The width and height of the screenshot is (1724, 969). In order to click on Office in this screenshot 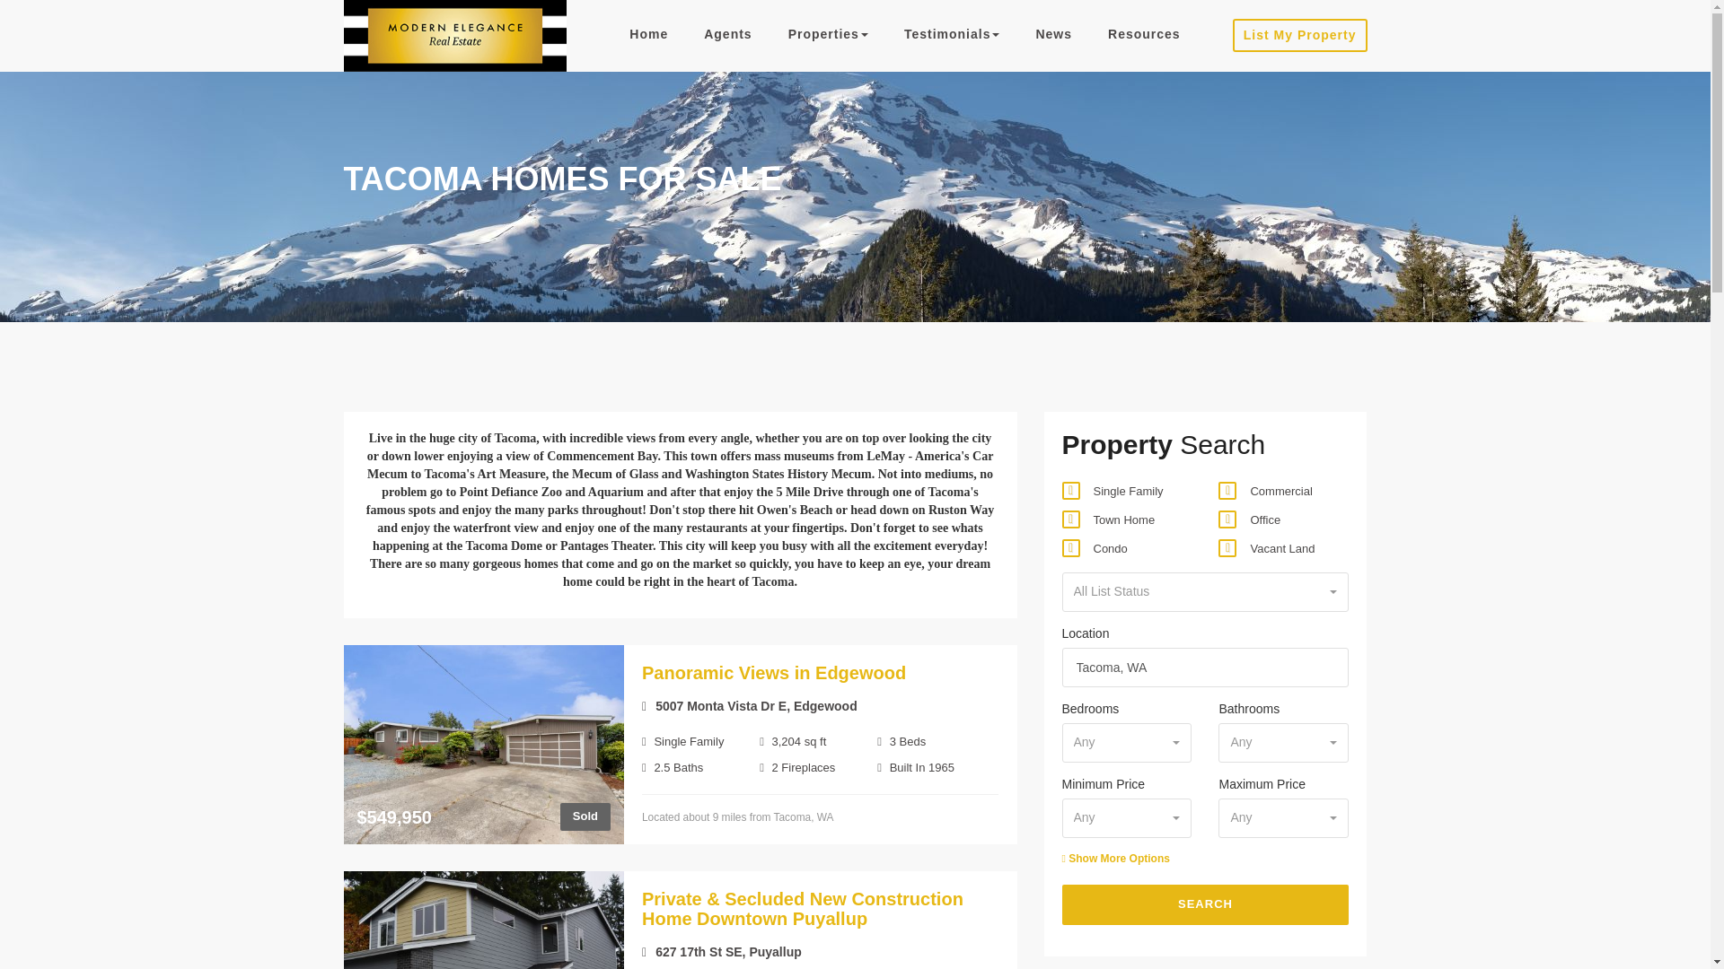, I will do `click(1225, 520)`.